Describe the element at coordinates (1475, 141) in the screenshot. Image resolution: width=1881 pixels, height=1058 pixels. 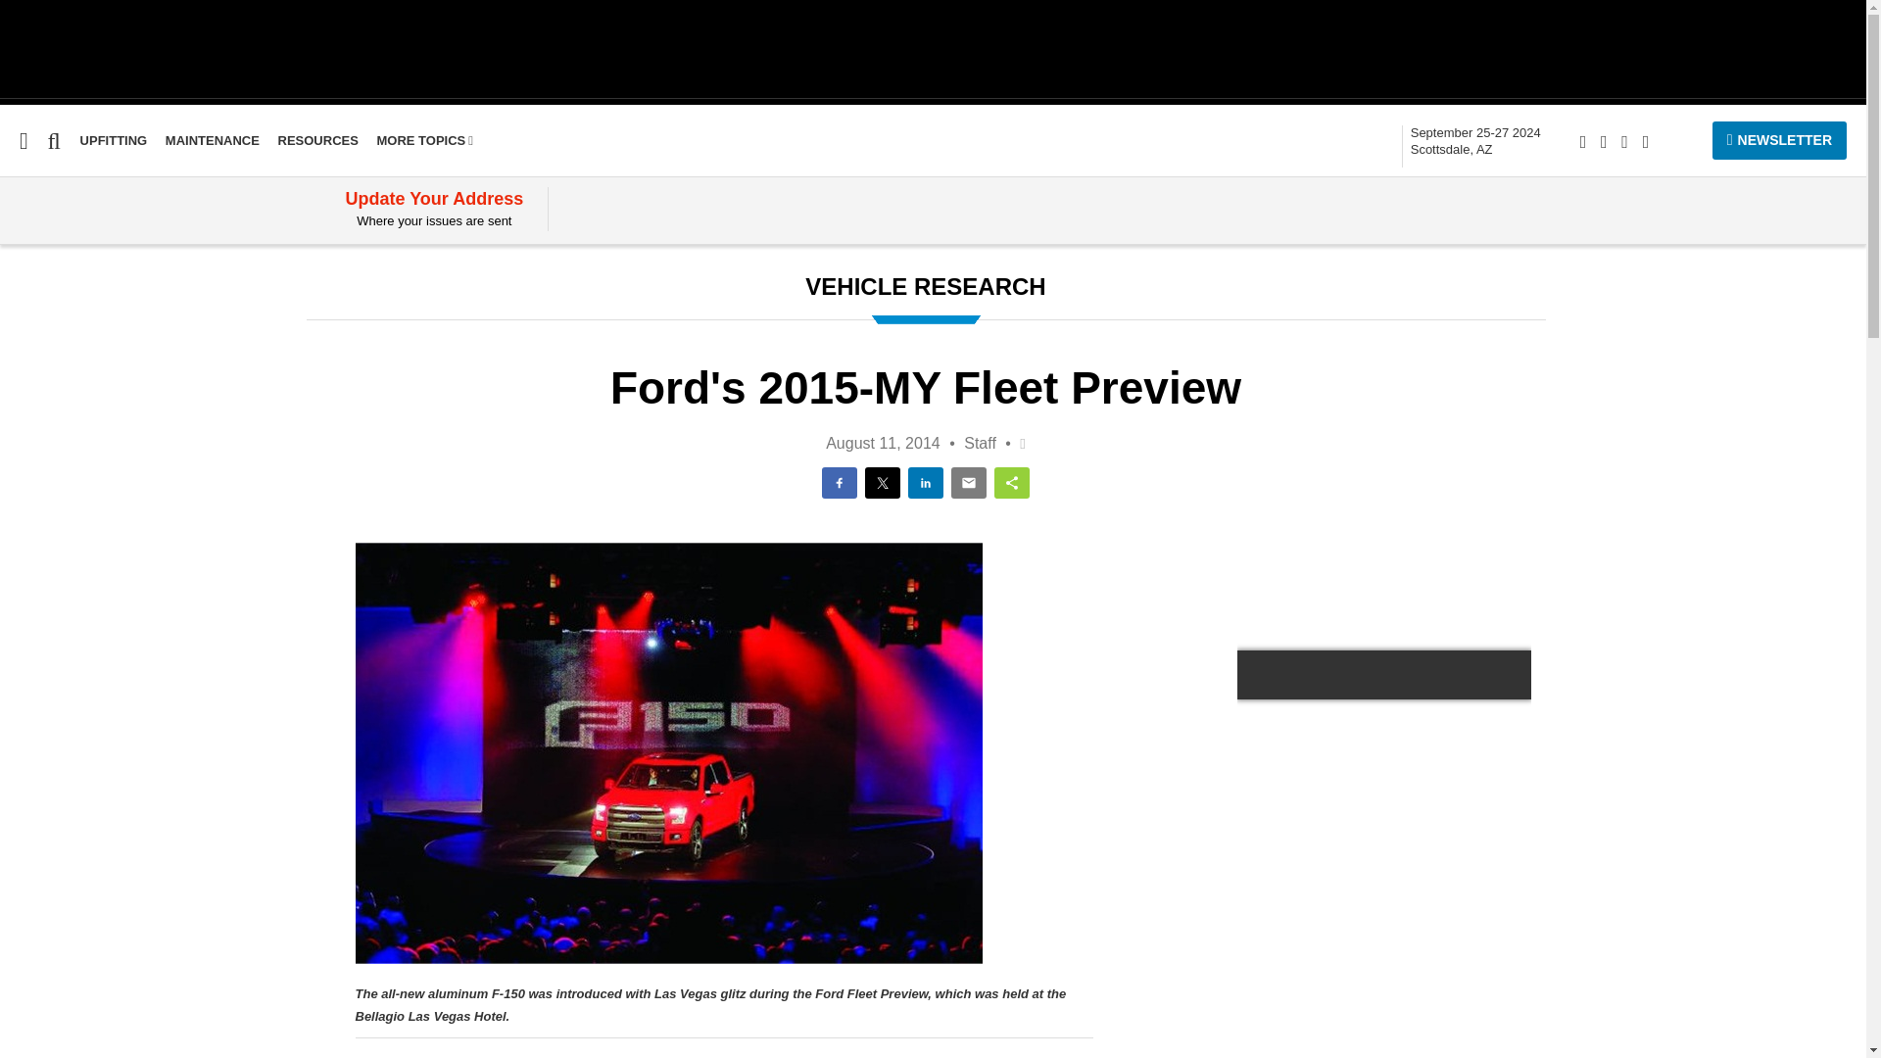
I see `September 25-27 2024` at that location.